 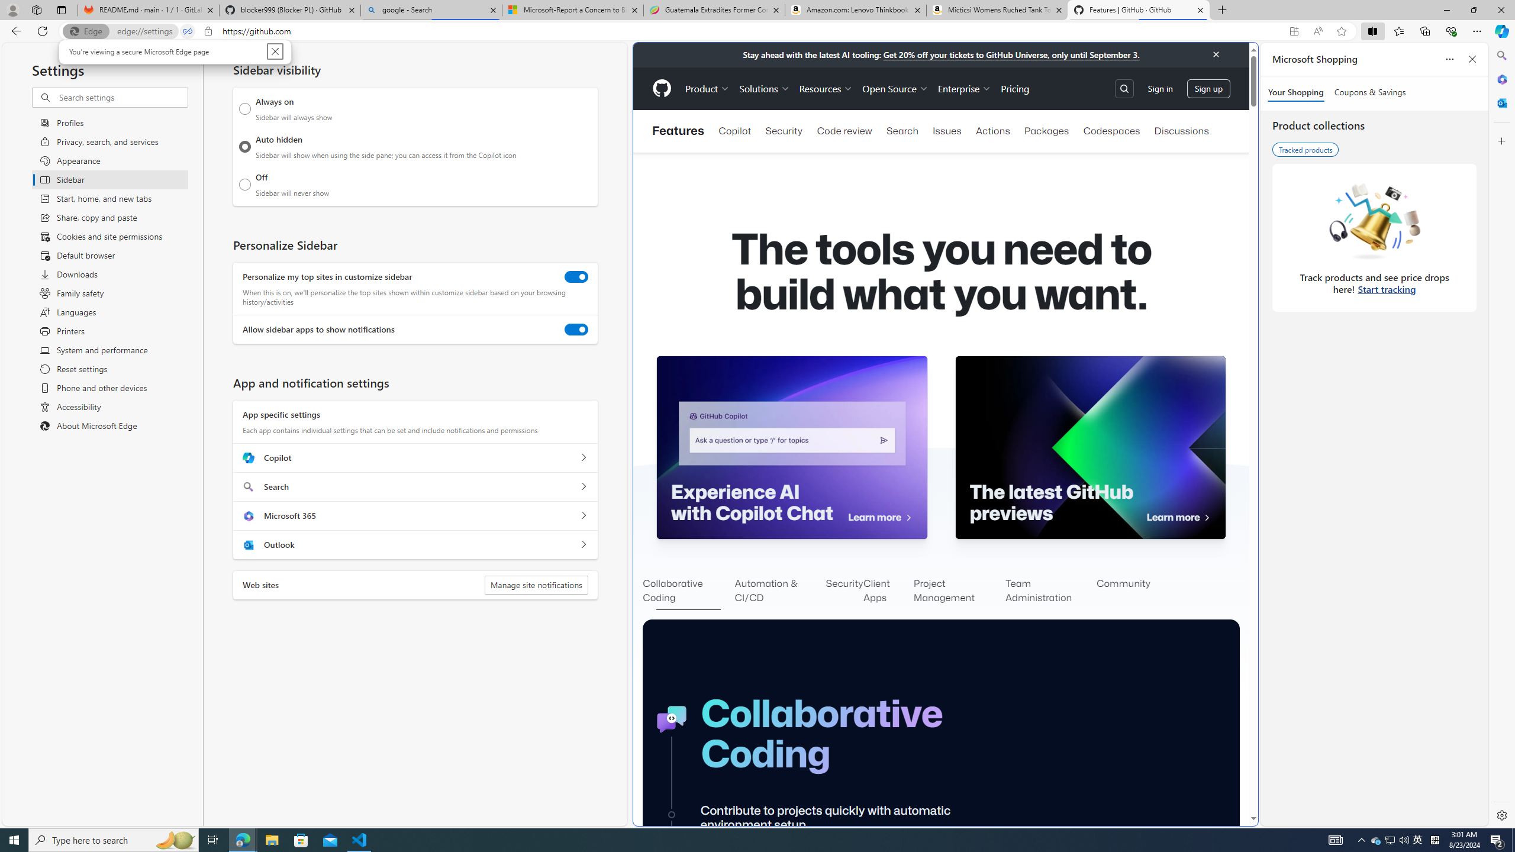 I want to click on App available. Install , so click(x=1294, y=31).